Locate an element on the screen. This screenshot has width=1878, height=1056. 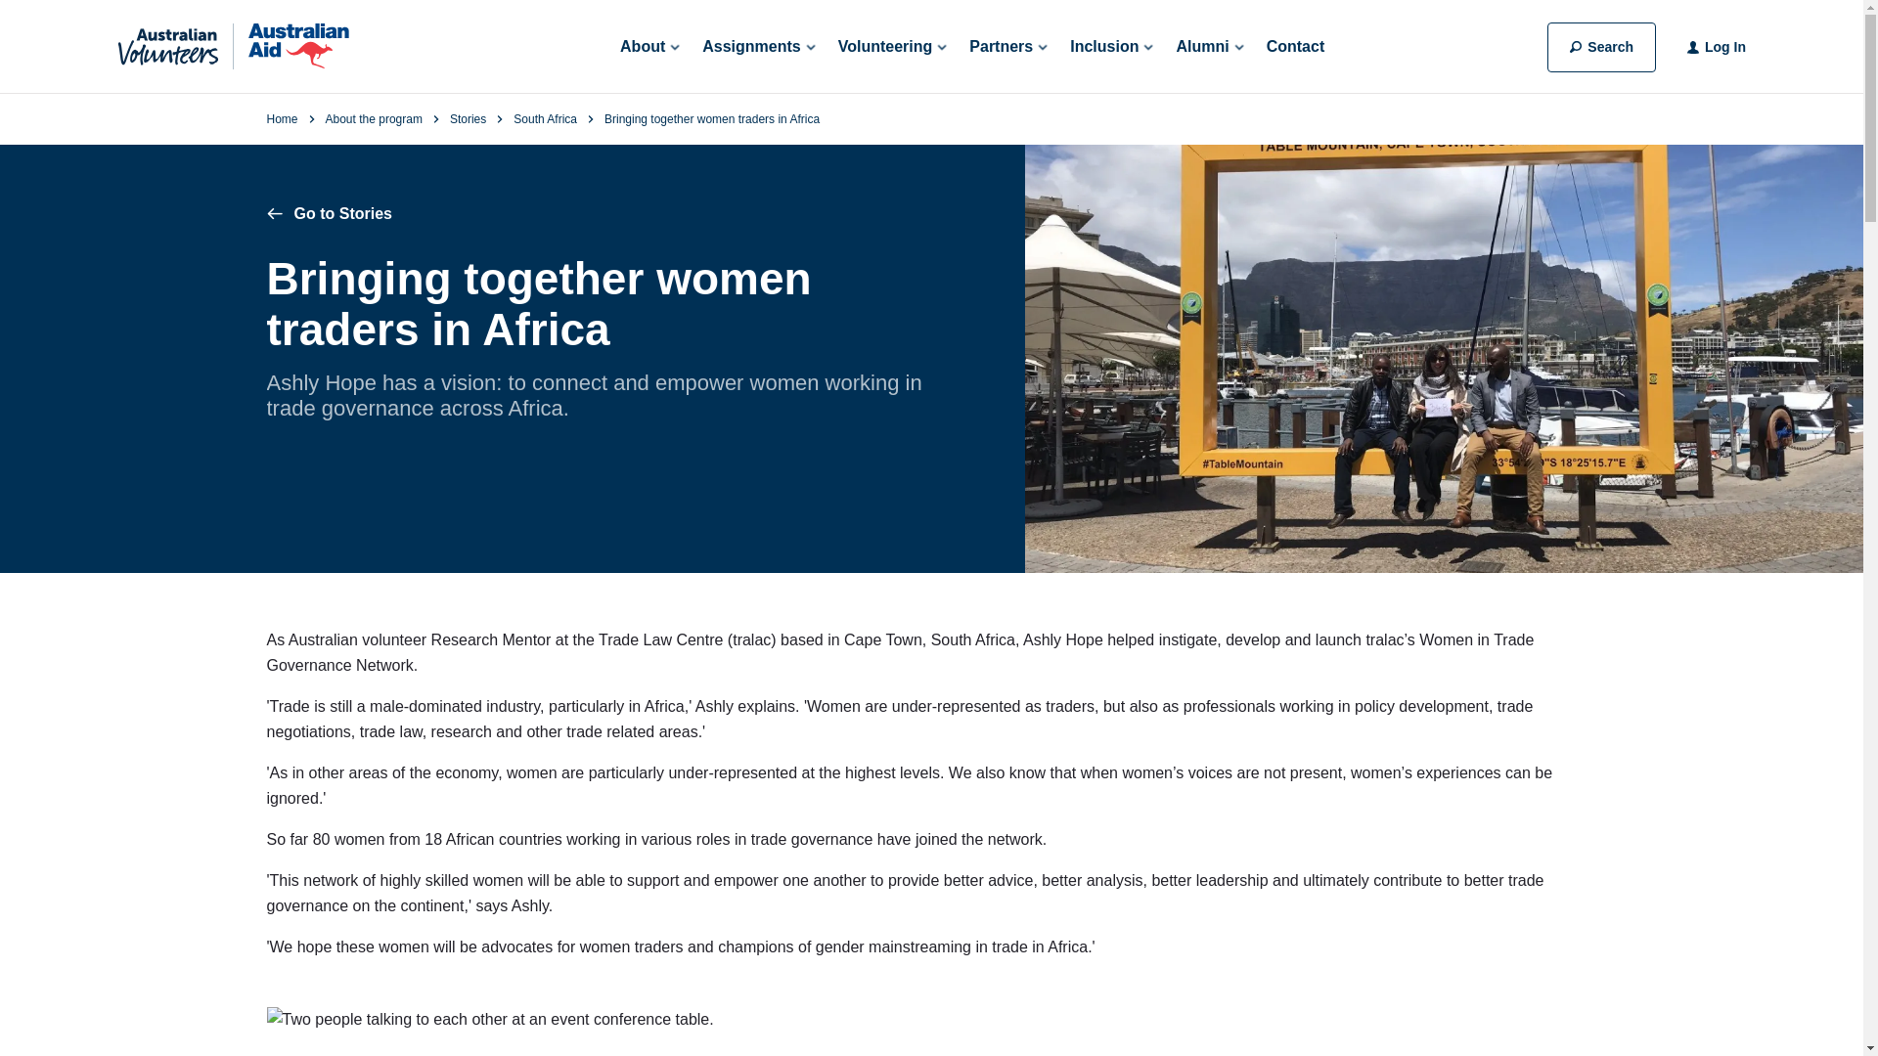
Stories is located at coordinates (468, 118).